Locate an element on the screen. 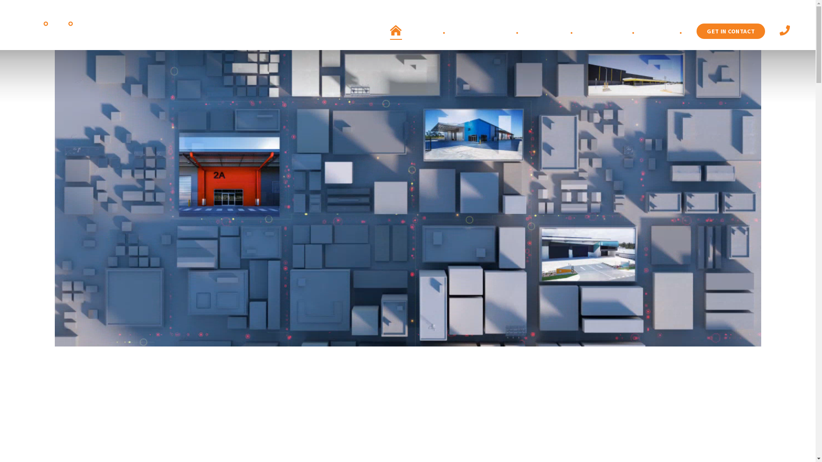 The image size is (822, 462). CORE CAPABILITIES. is located at coordinates (489, 31).